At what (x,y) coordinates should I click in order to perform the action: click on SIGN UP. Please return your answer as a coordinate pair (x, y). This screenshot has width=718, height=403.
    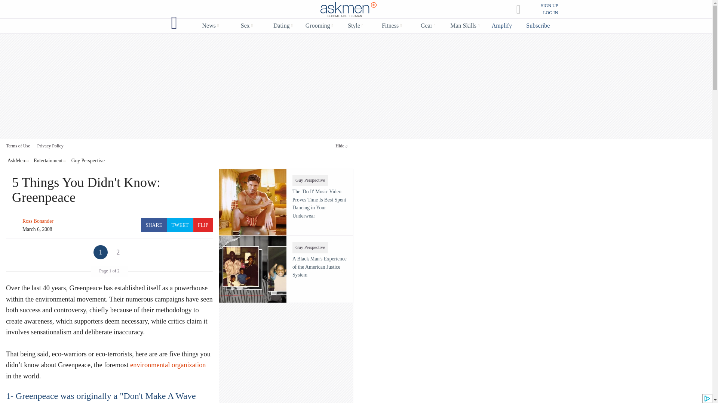
    Looking at the image, I should click on (549, 6).